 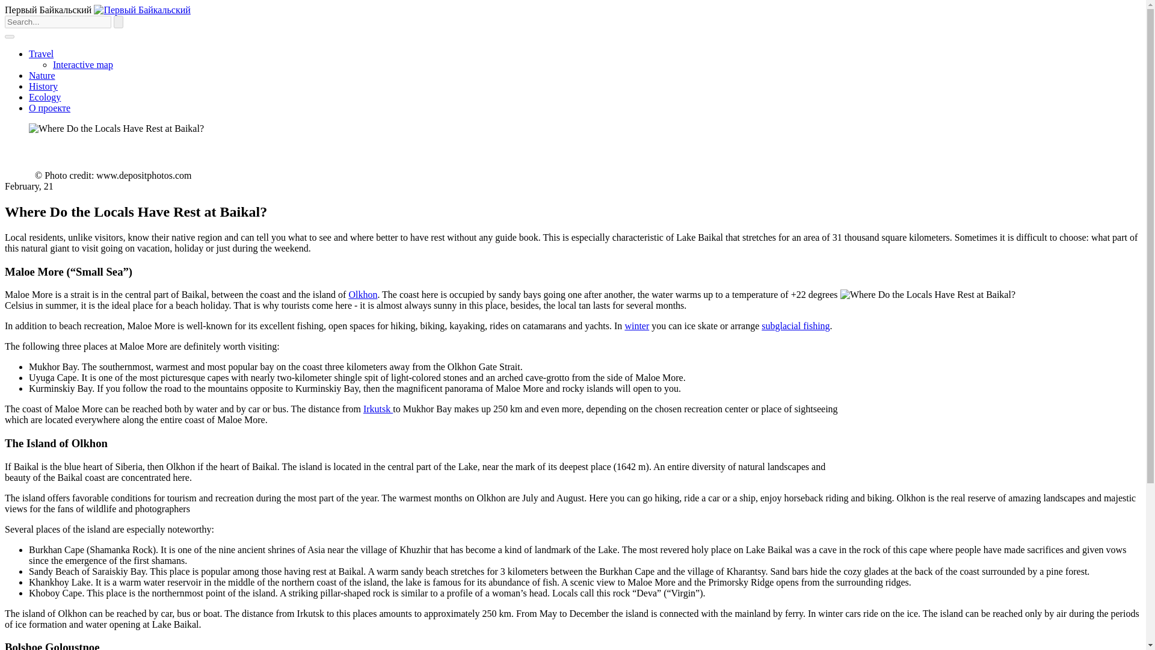 I want to click on Interactive map, so click(x=83, y=64).